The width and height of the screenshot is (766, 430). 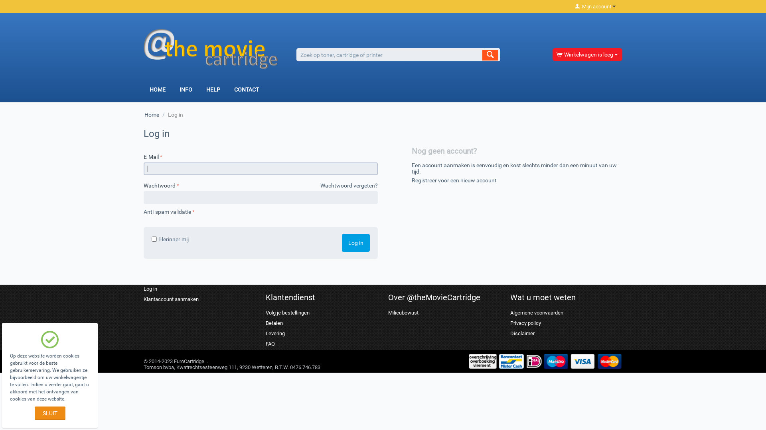 What do you see at coordinates (526, 323) in the screenshot?
I see `Privacy policy` at bounding box center [526, 323].